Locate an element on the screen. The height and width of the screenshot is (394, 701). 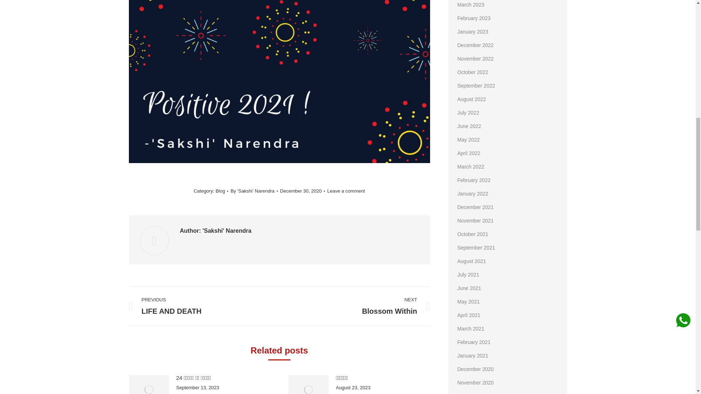
1:35 pm is located at coordinates (302, 191).